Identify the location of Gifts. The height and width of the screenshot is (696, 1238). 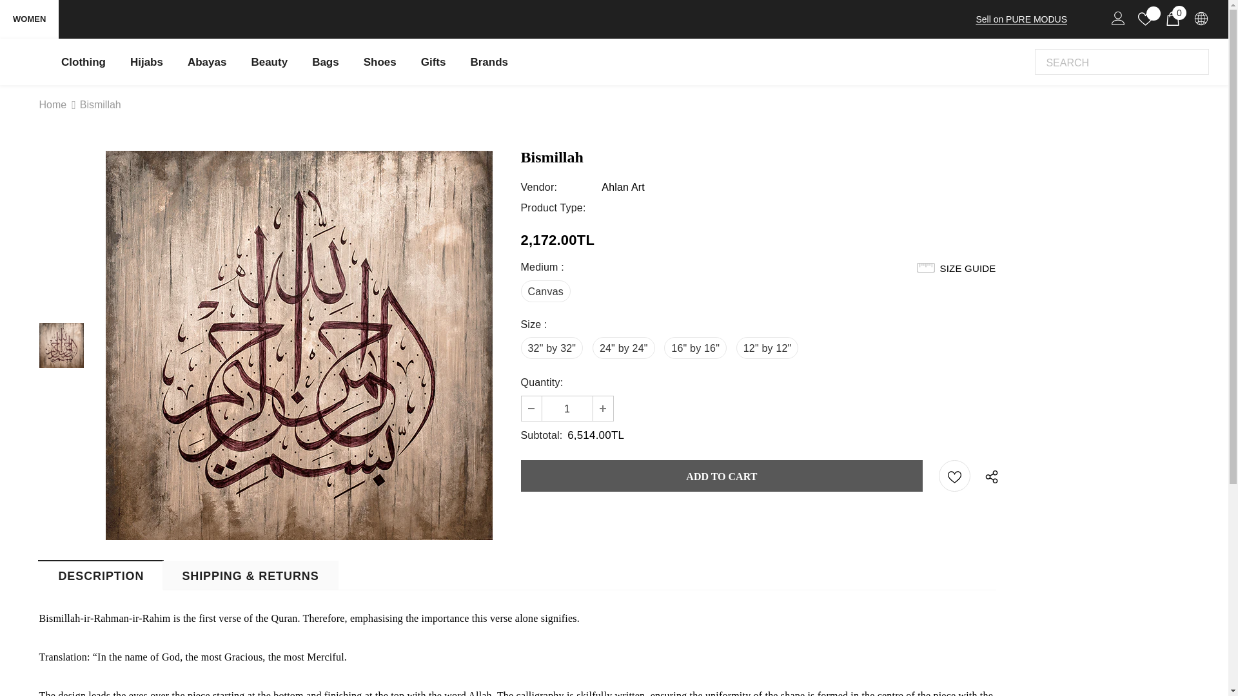
(433, 61).